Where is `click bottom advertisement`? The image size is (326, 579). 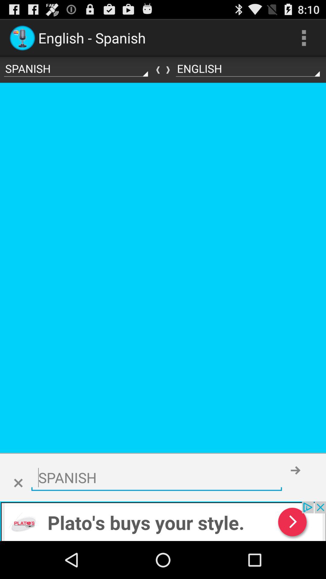 click bottom advertisement is located at coordinates (163, 521).